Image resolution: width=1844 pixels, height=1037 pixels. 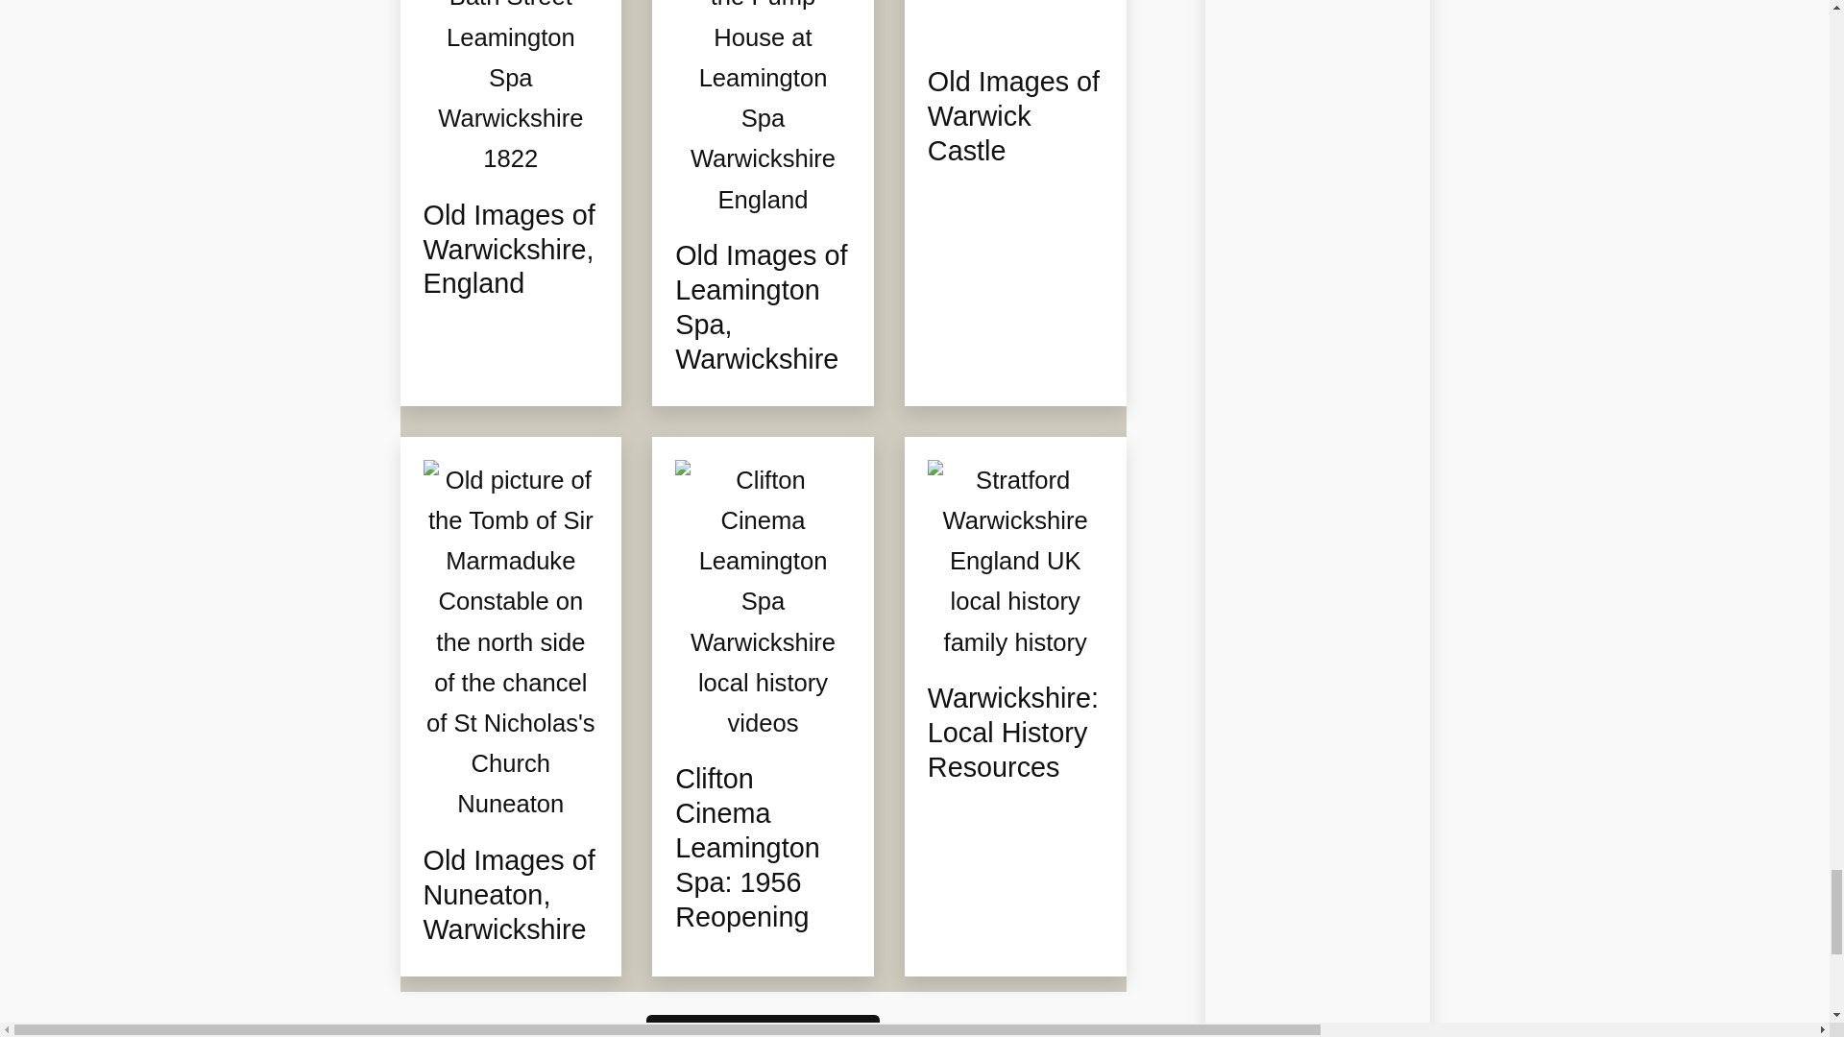 I want to click on Old Images of Nuneaton, Warwickshire, so click(x=509, y=896).